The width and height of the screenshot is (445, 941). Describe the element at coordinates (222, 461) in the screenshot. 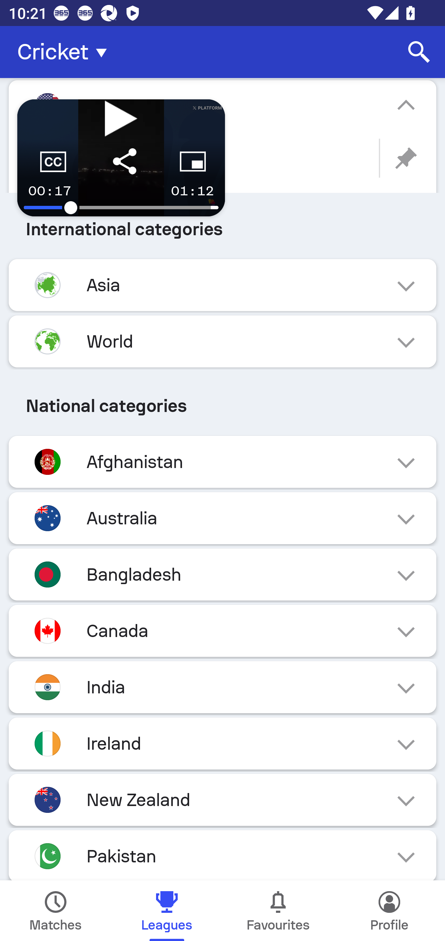

I see `Afghanistan` at that location.